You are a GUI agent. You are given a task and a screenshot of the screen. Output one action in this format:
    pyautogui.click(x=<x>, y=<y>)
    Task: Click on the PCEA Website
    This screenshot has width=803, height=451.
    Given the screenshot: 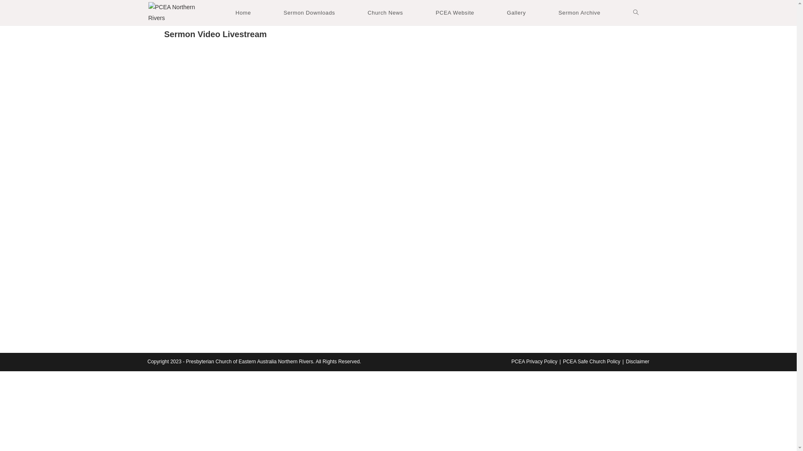 What is the action you would take?
    pyautogui.click(x=455, y=13)
    